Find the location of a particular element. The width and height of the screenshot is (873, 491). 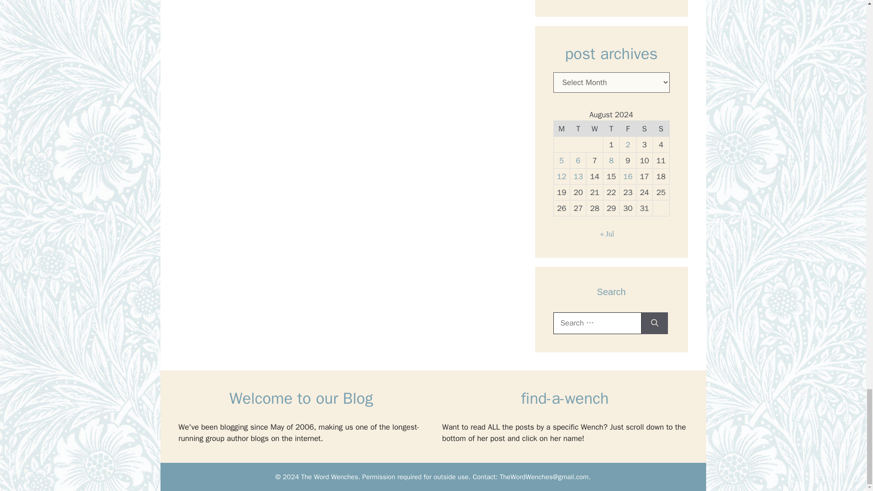

Monday is located at coordinates (562, 129).